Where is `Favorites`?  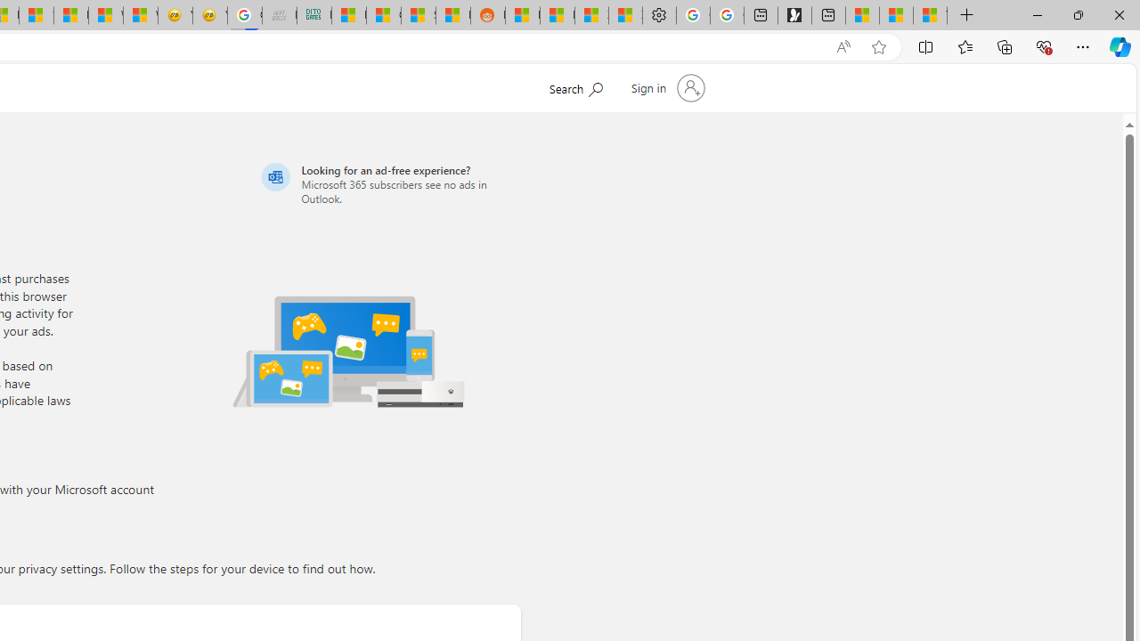 Favorites is located at coordinates (965, 46).